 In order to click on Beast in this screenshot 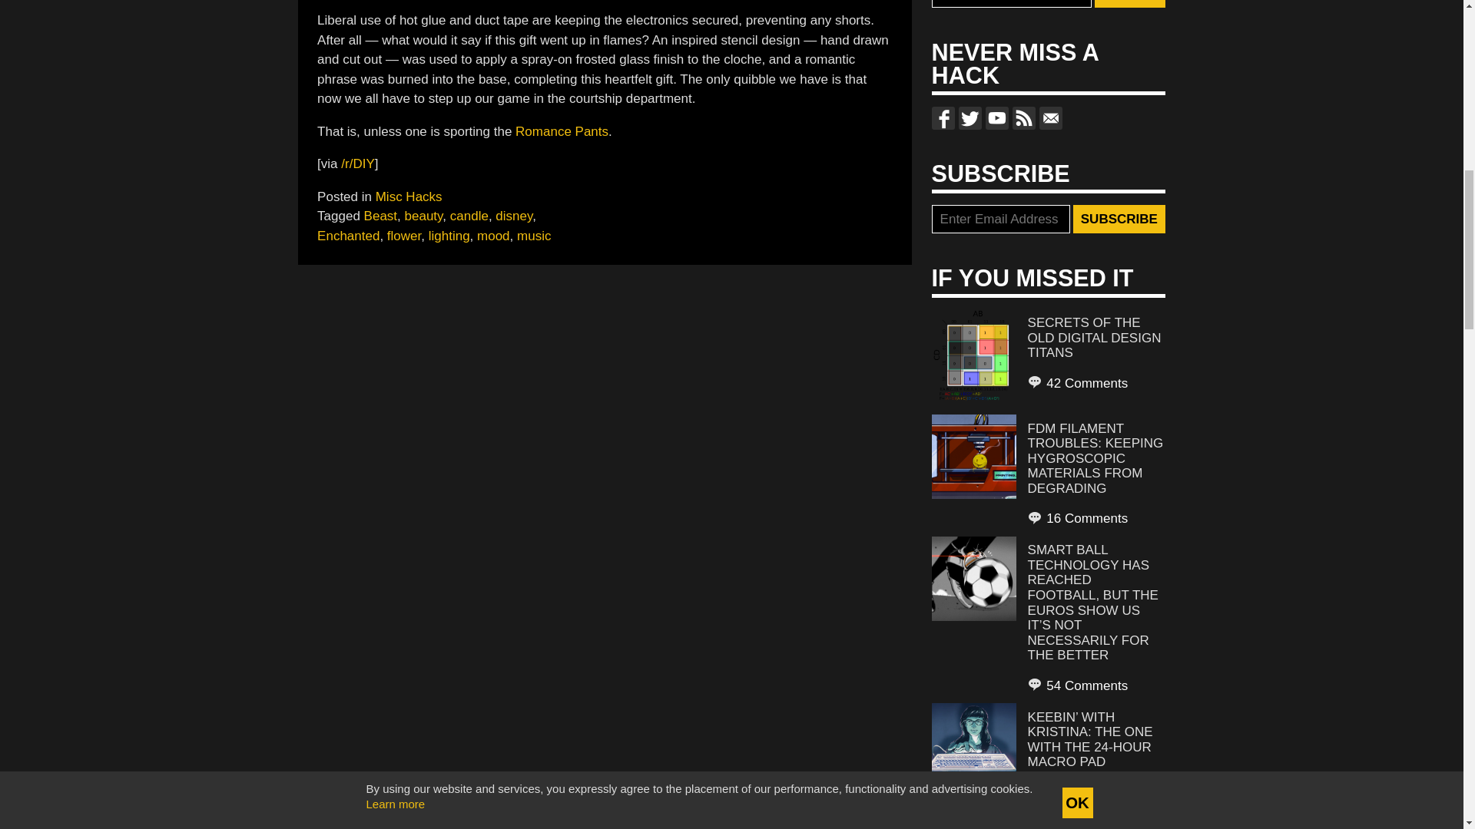, I will do `click(380, 216)`.